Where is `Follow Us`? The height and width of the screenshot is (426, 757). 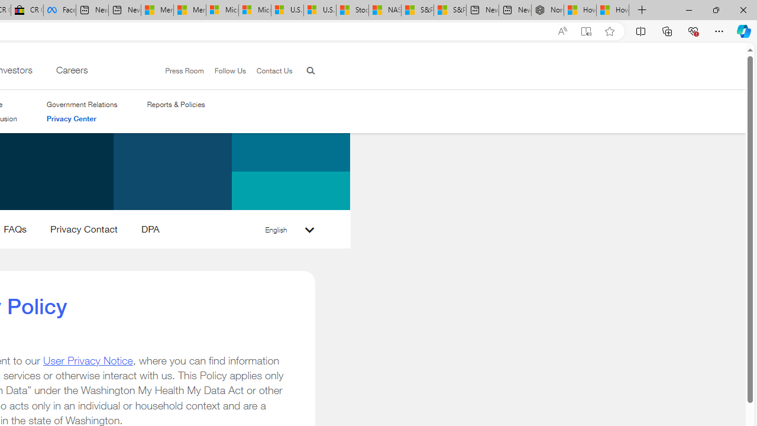
Follow Us is located at coordinates (225, 71).